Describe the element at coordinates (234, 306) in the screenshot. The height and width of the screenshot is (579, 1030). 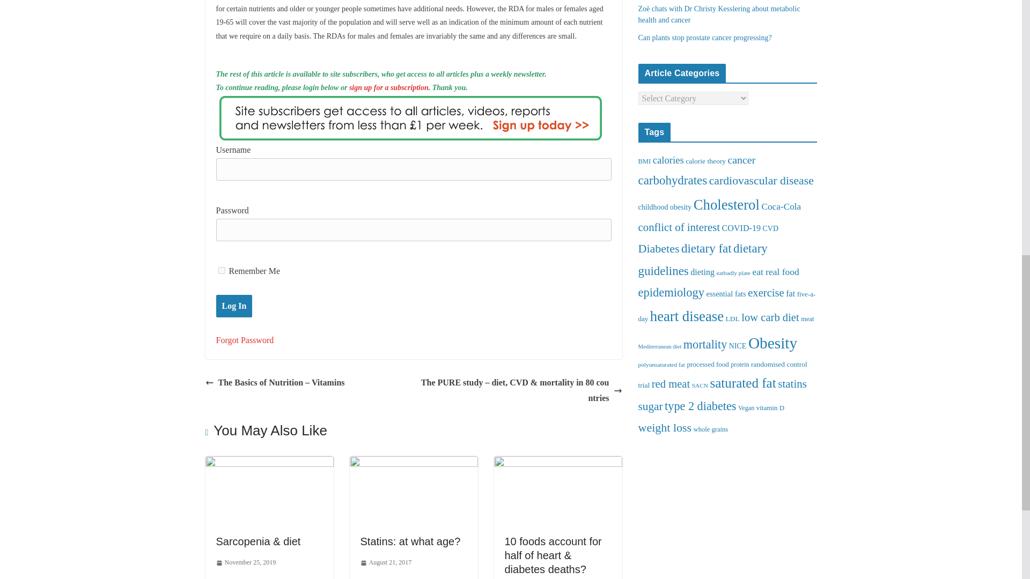
I see `Log In` at that location.